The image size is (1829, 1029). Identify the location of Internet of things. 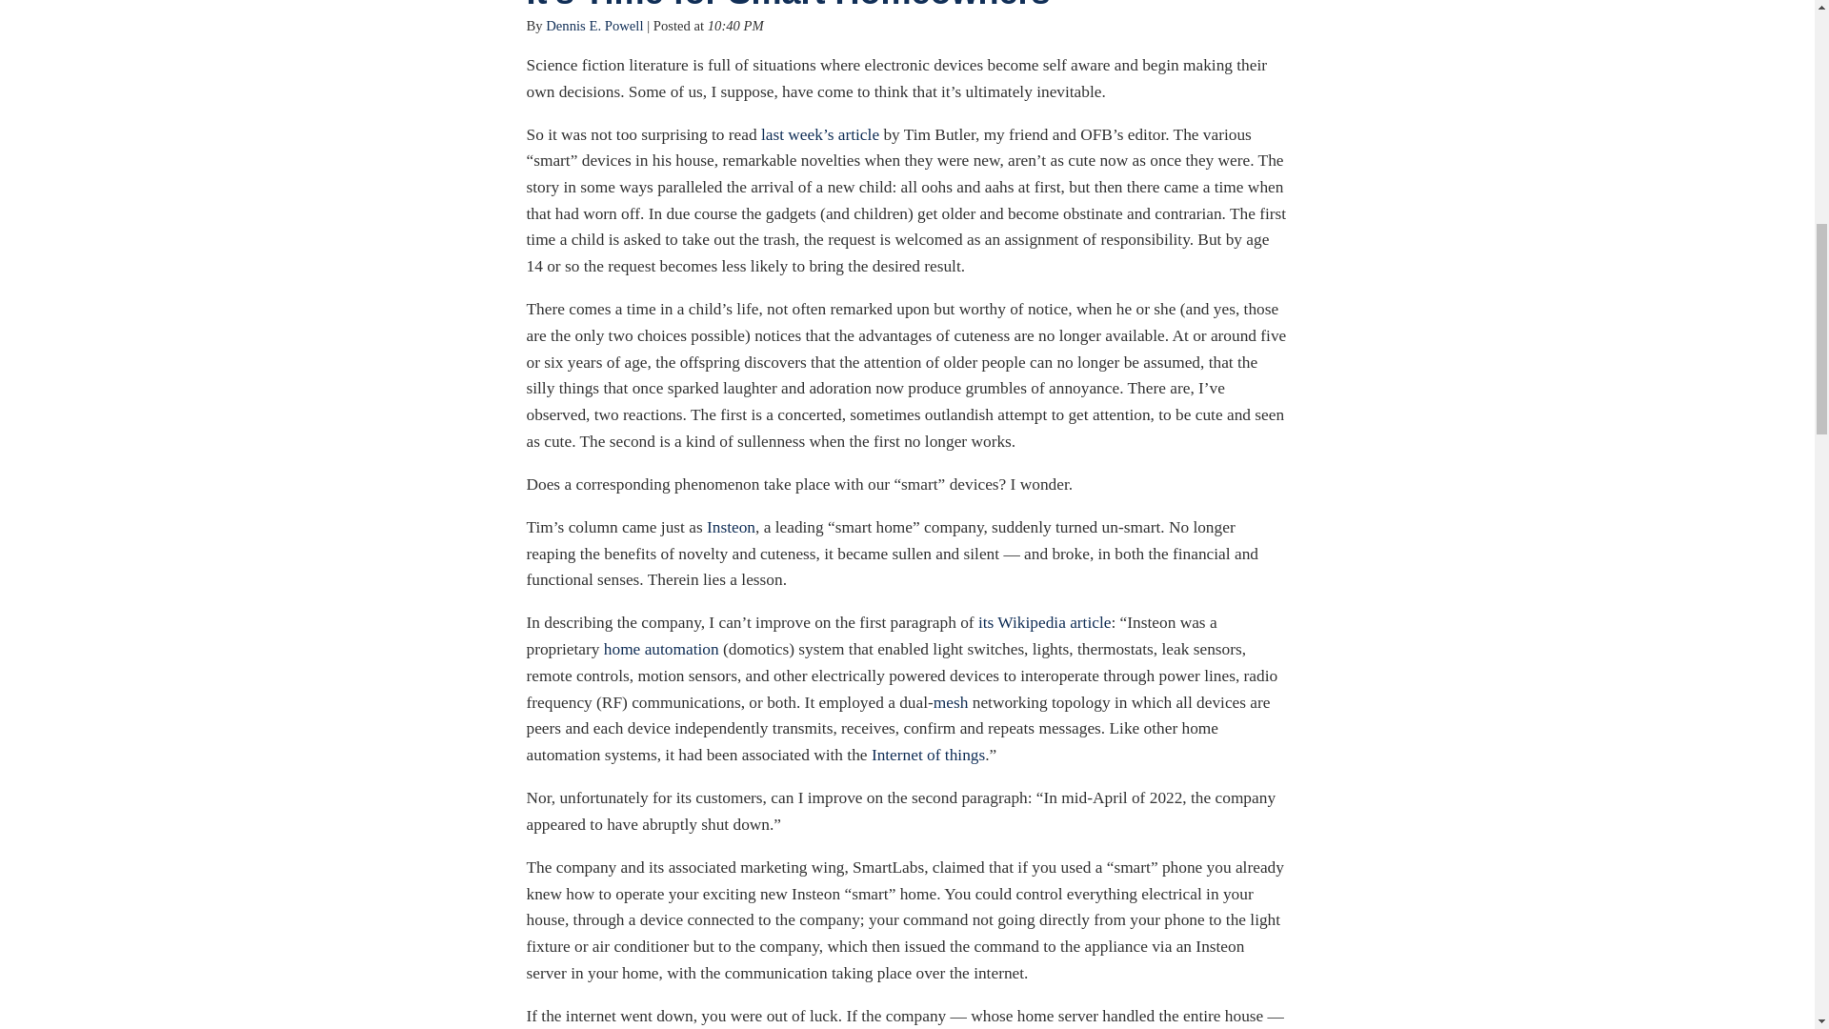
(928, 755).